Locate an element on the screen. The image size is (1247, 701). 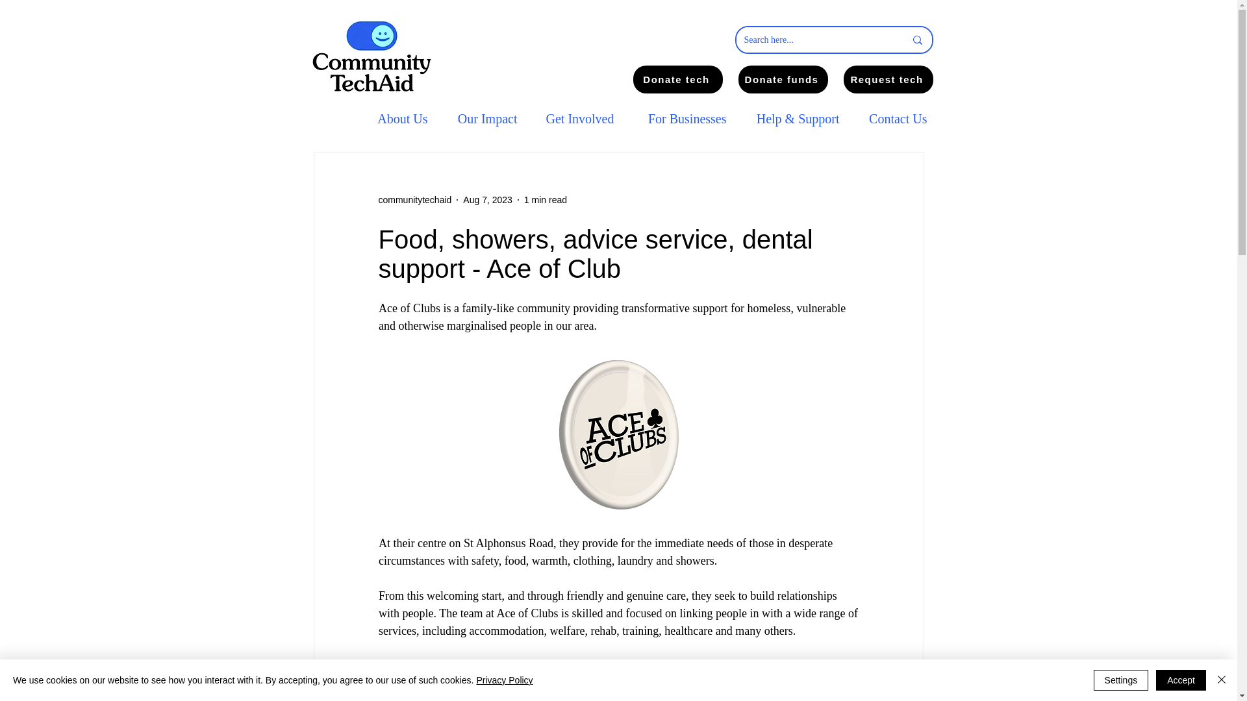
Get Involved is located at coordinates (575, 119).